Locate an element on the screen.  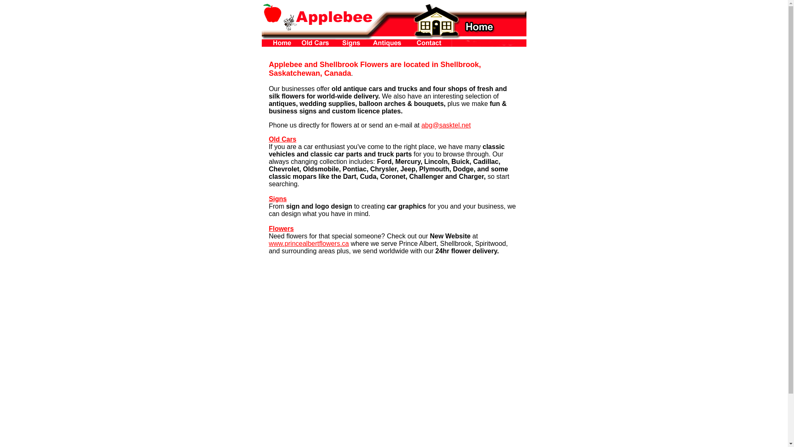
Signs is located at coordinates (278, 199).